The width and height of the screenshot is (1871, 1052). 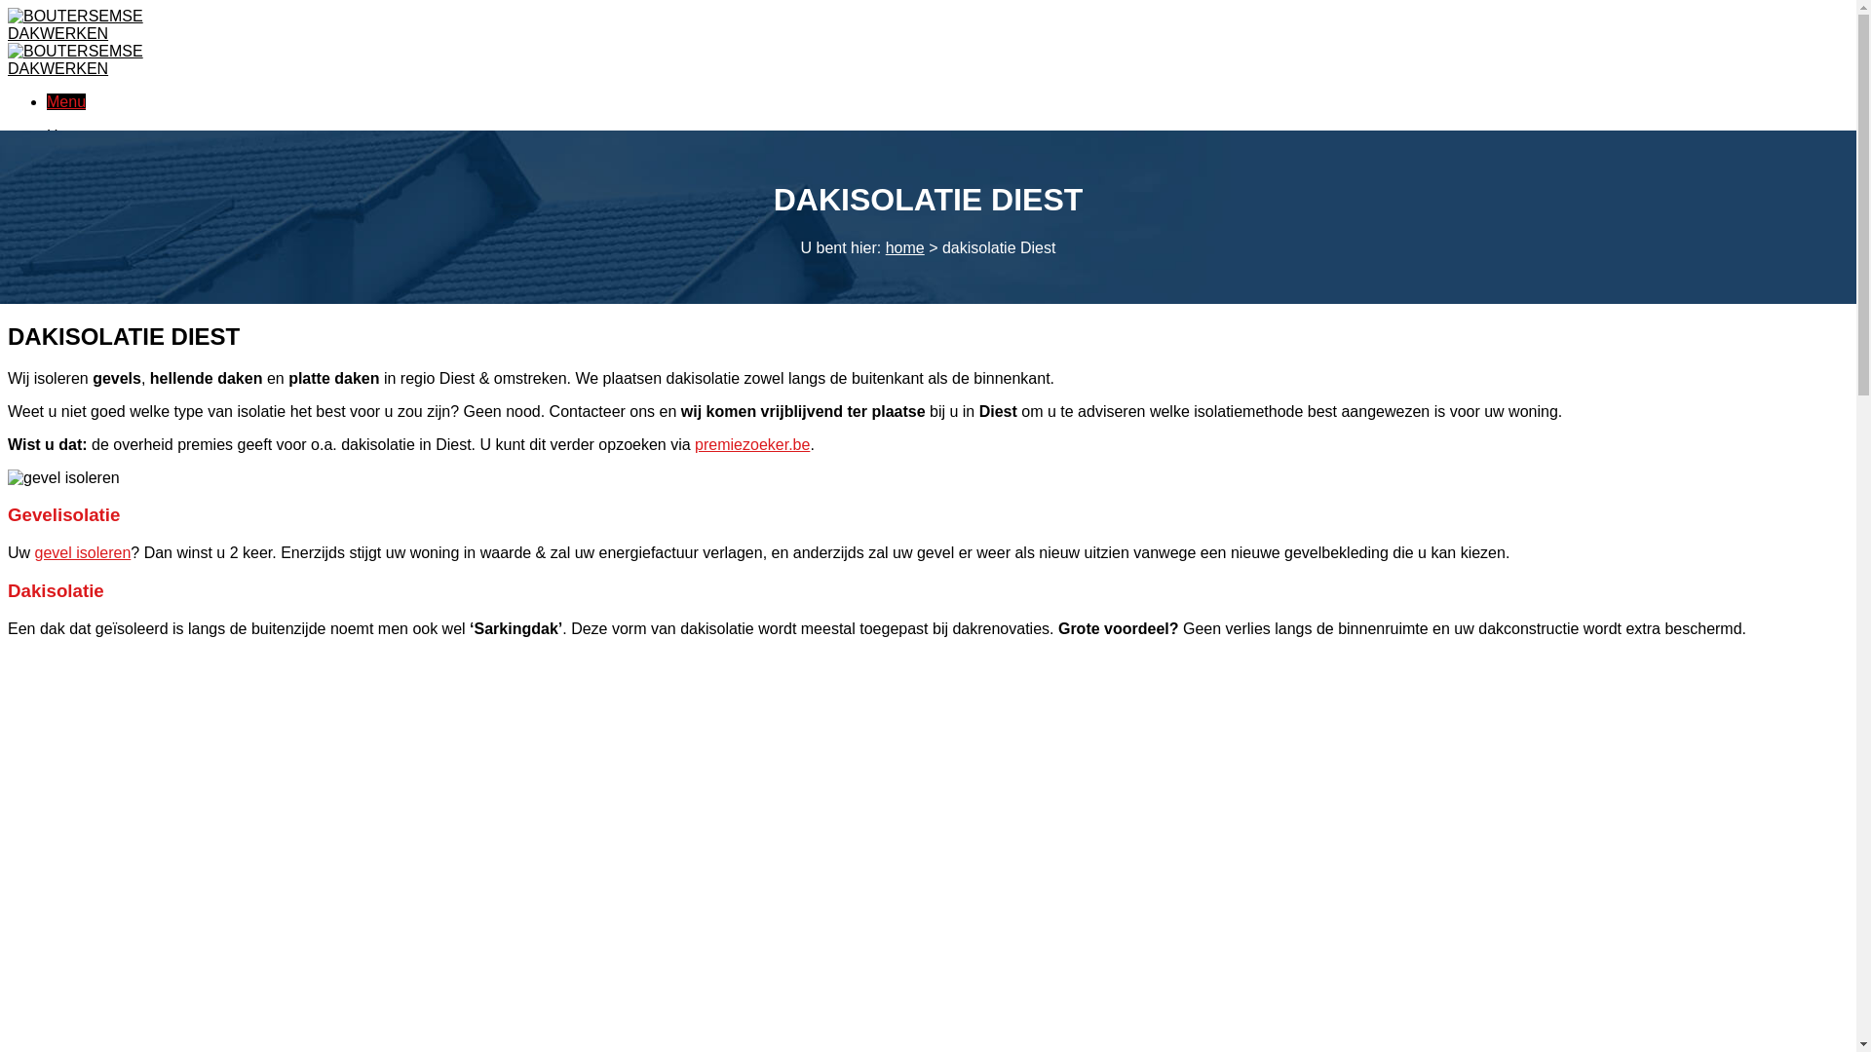 What do you see at coordinates (68, 136) in the screenshot?
I see `Home` at bounding box center [68, 136].